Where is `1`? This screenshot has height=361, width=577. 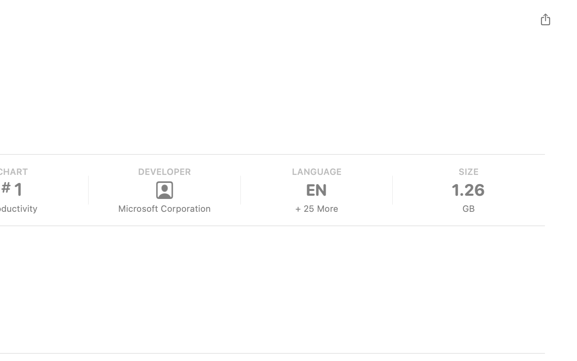 1 is located at coordinates (18, 189).